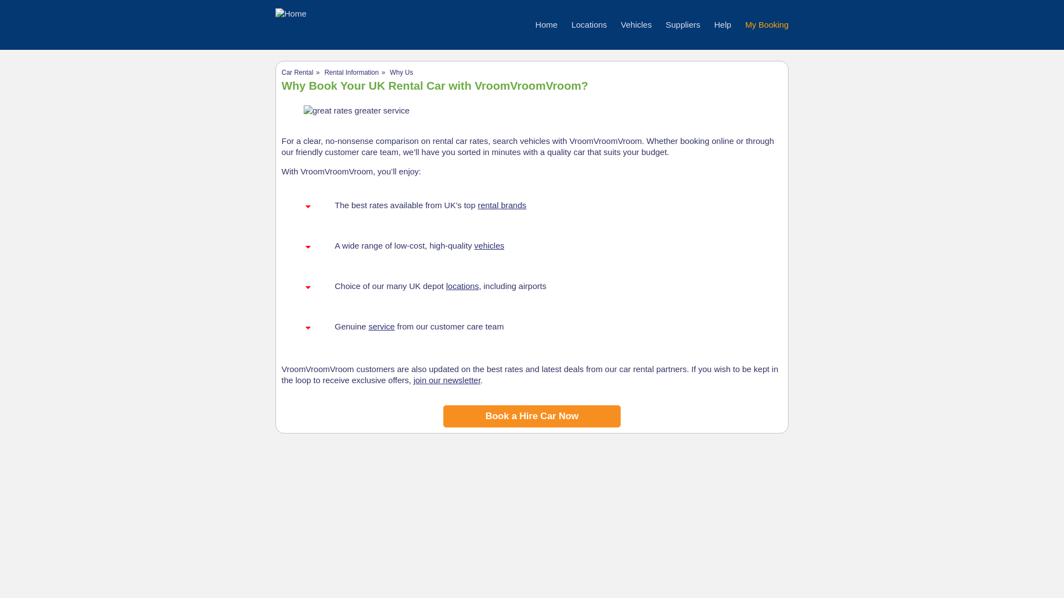 The image size is (1064, 598). Describe the element at coordinates (401, 72) in the screenshot. I see `Why Us` at that location.